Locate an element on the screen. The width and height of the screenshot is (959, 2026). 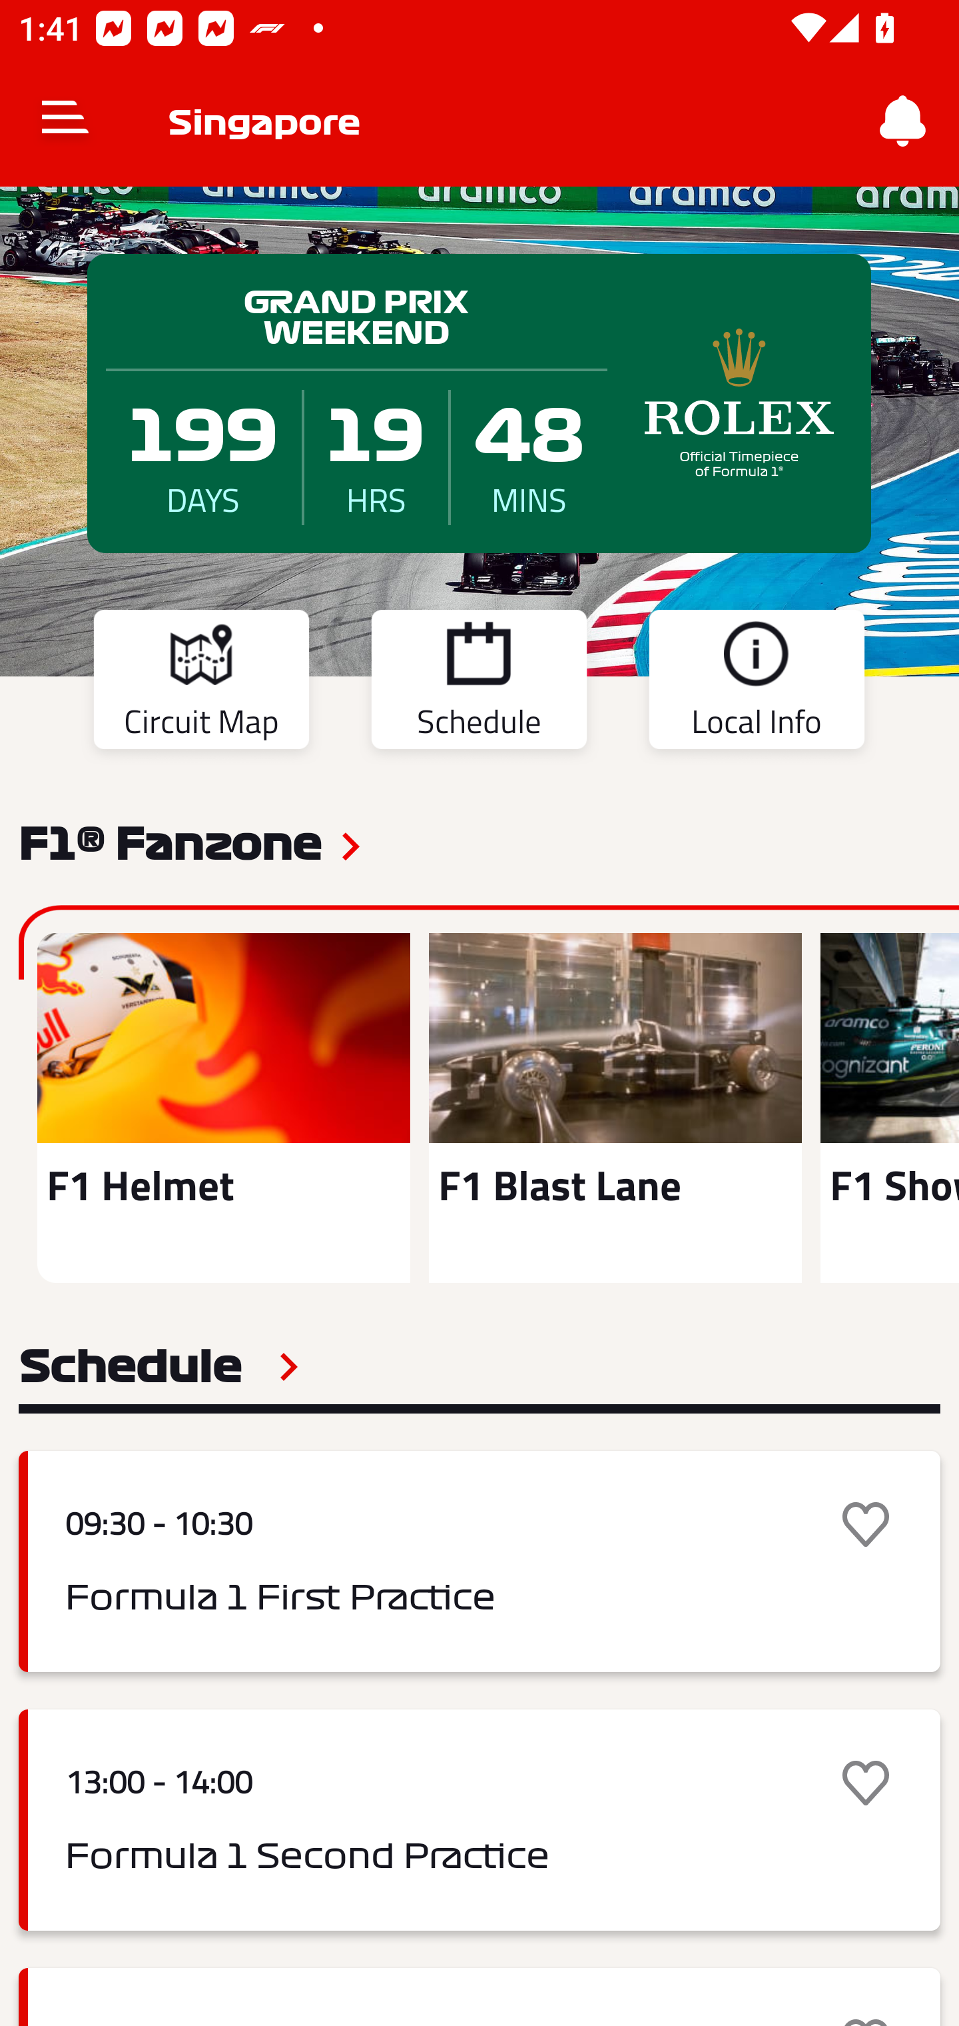
Schedule is located at coordinates (479, 684).